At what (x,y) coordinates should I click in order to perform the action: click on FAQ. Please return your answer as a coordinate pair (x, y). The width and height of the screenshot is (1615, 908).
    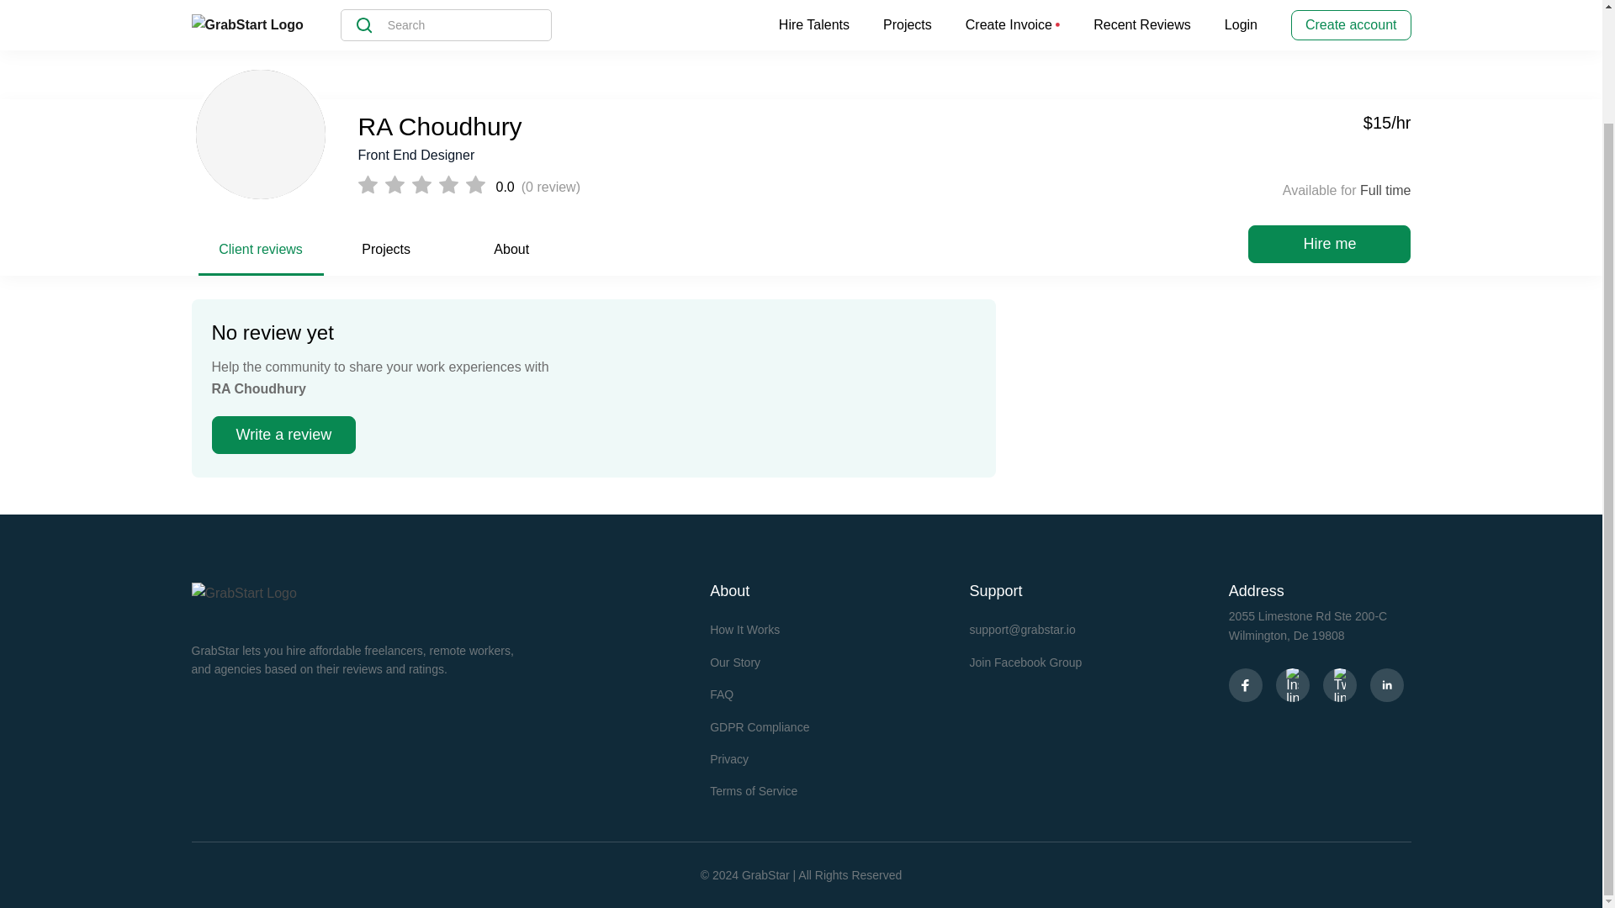
    Looking at the image, I should click on (722, 694).